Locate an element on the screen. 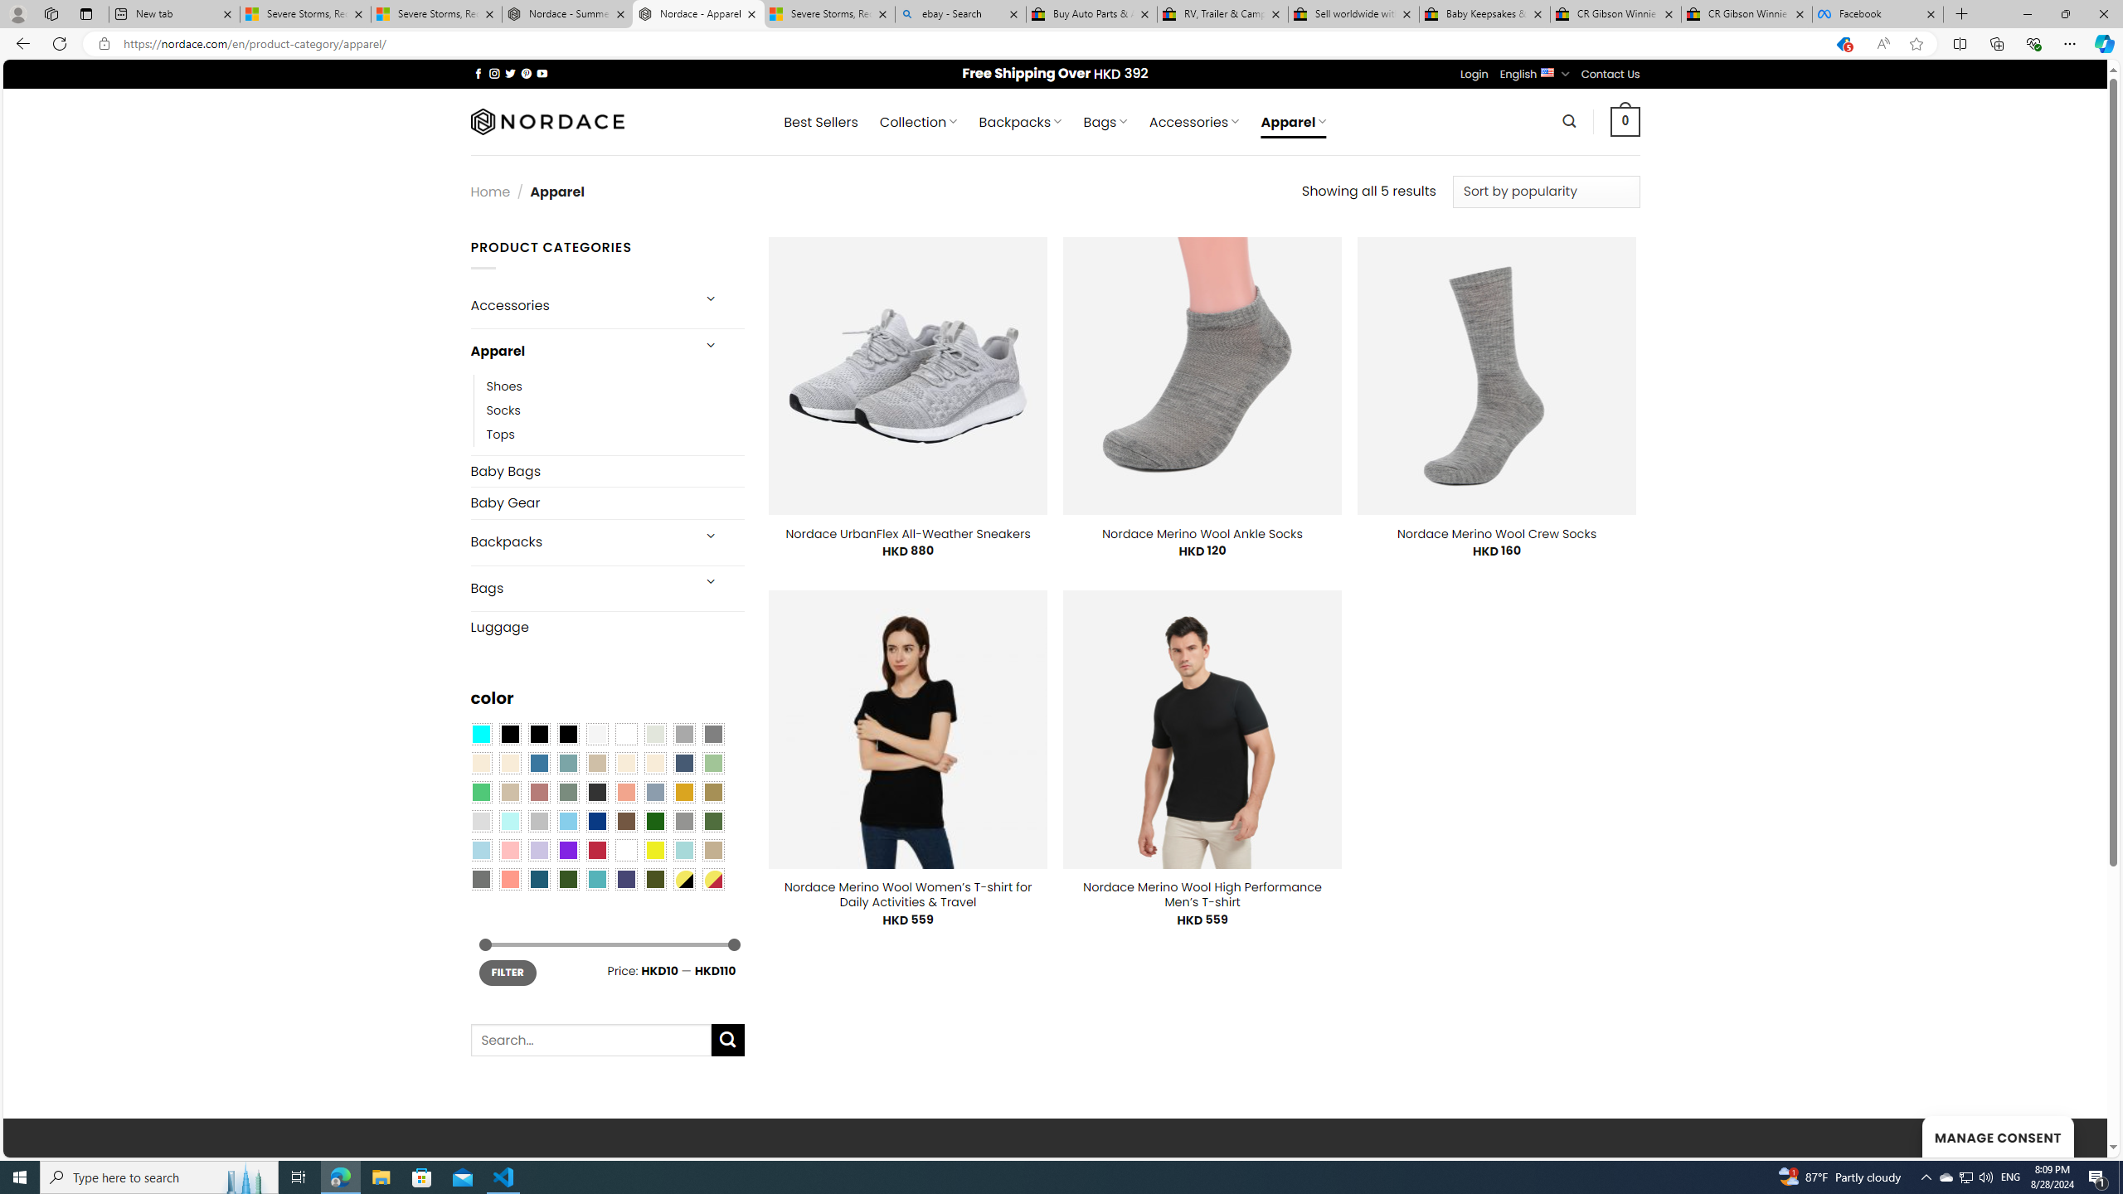 The width and height of the screenshot is (2123, 1194). Ash Gray is located at coordinates (655, 734).